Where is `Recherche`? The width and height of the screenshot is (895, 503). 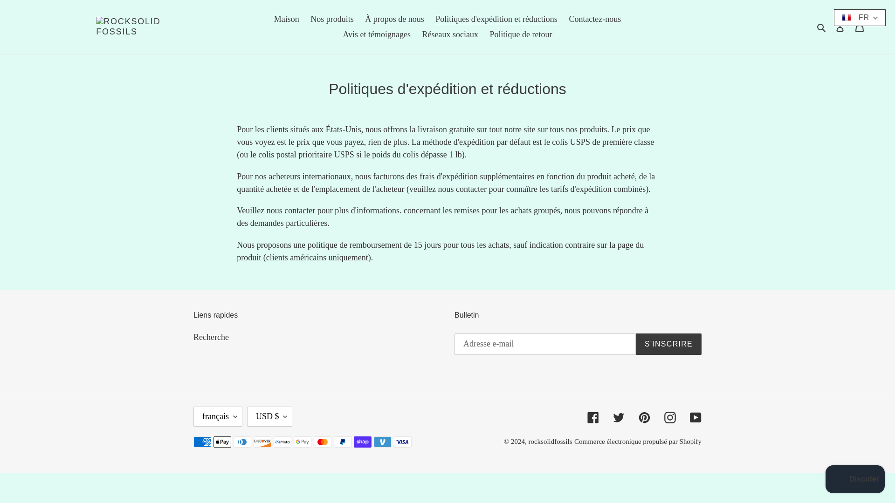
Recherche is located at coordinates (211, 337).